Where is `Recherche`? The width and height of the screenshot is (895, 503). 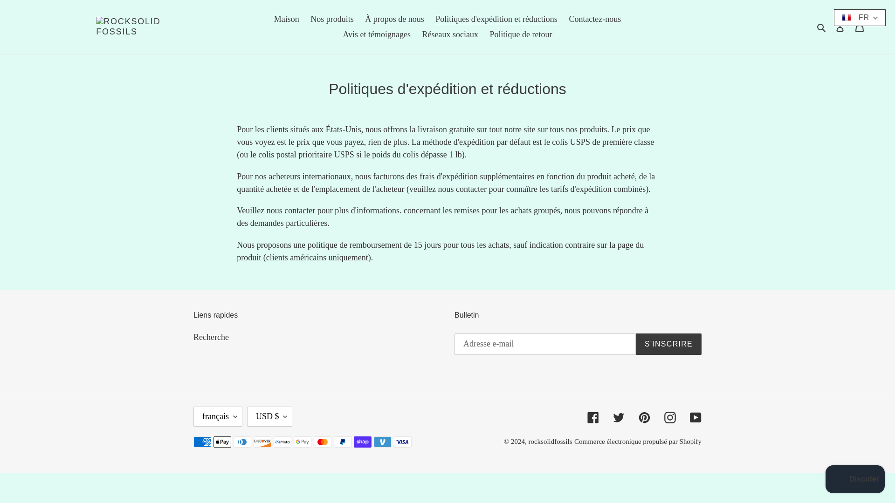
Recherche is located at coordinates (211, 337).